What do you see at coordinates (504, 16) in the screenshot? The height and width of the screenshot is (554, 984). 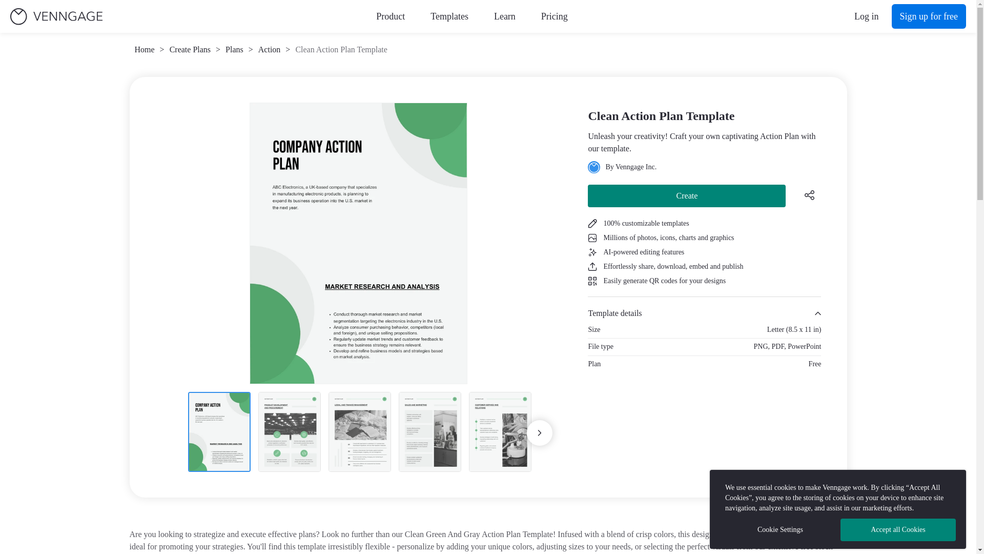 I see `Learn` at bounding box center [504, 16].